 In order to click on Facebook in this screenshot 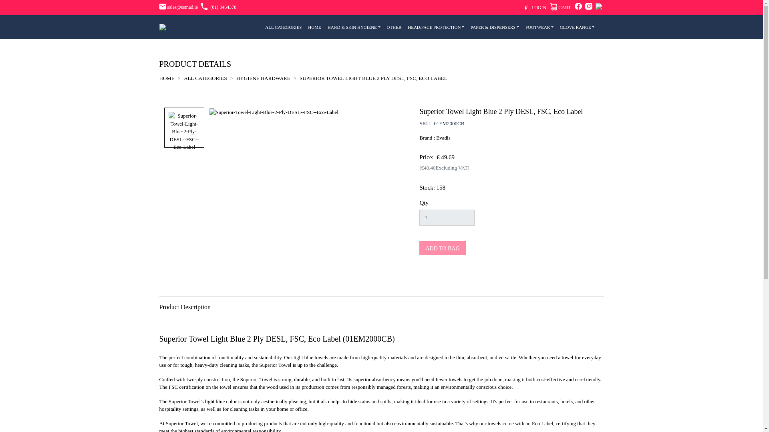, I will do `click(578, 7)`.